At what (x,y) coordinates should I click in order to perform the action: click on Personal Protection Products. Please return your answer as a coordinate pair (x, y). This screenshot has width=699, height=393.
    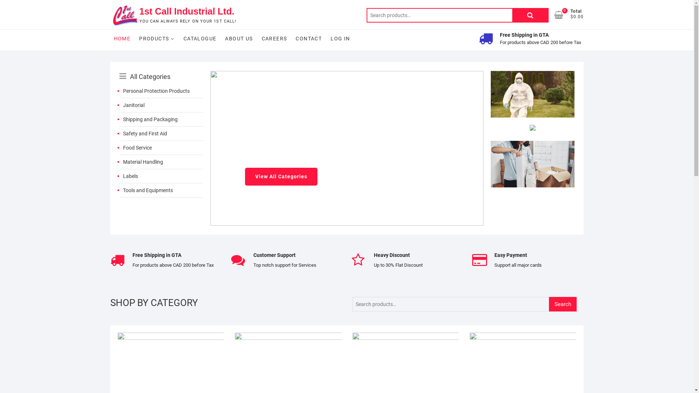
    Looking at the image, I should click on (161, 91).